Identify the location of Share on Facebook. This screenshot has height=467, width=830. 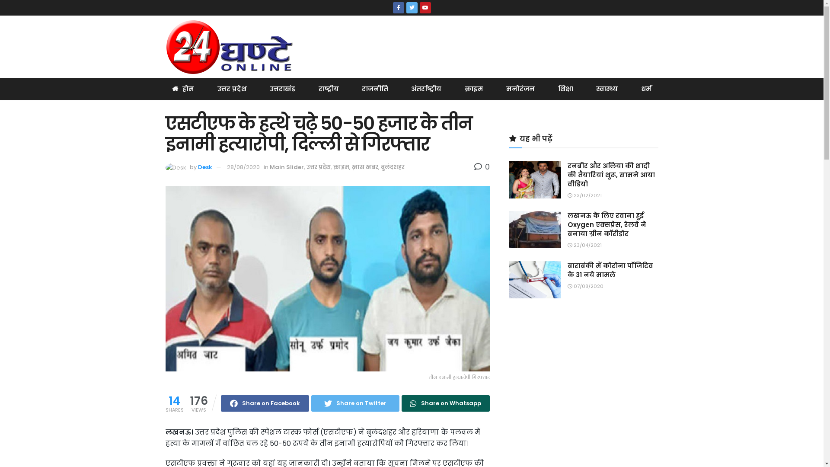
(265, 403).